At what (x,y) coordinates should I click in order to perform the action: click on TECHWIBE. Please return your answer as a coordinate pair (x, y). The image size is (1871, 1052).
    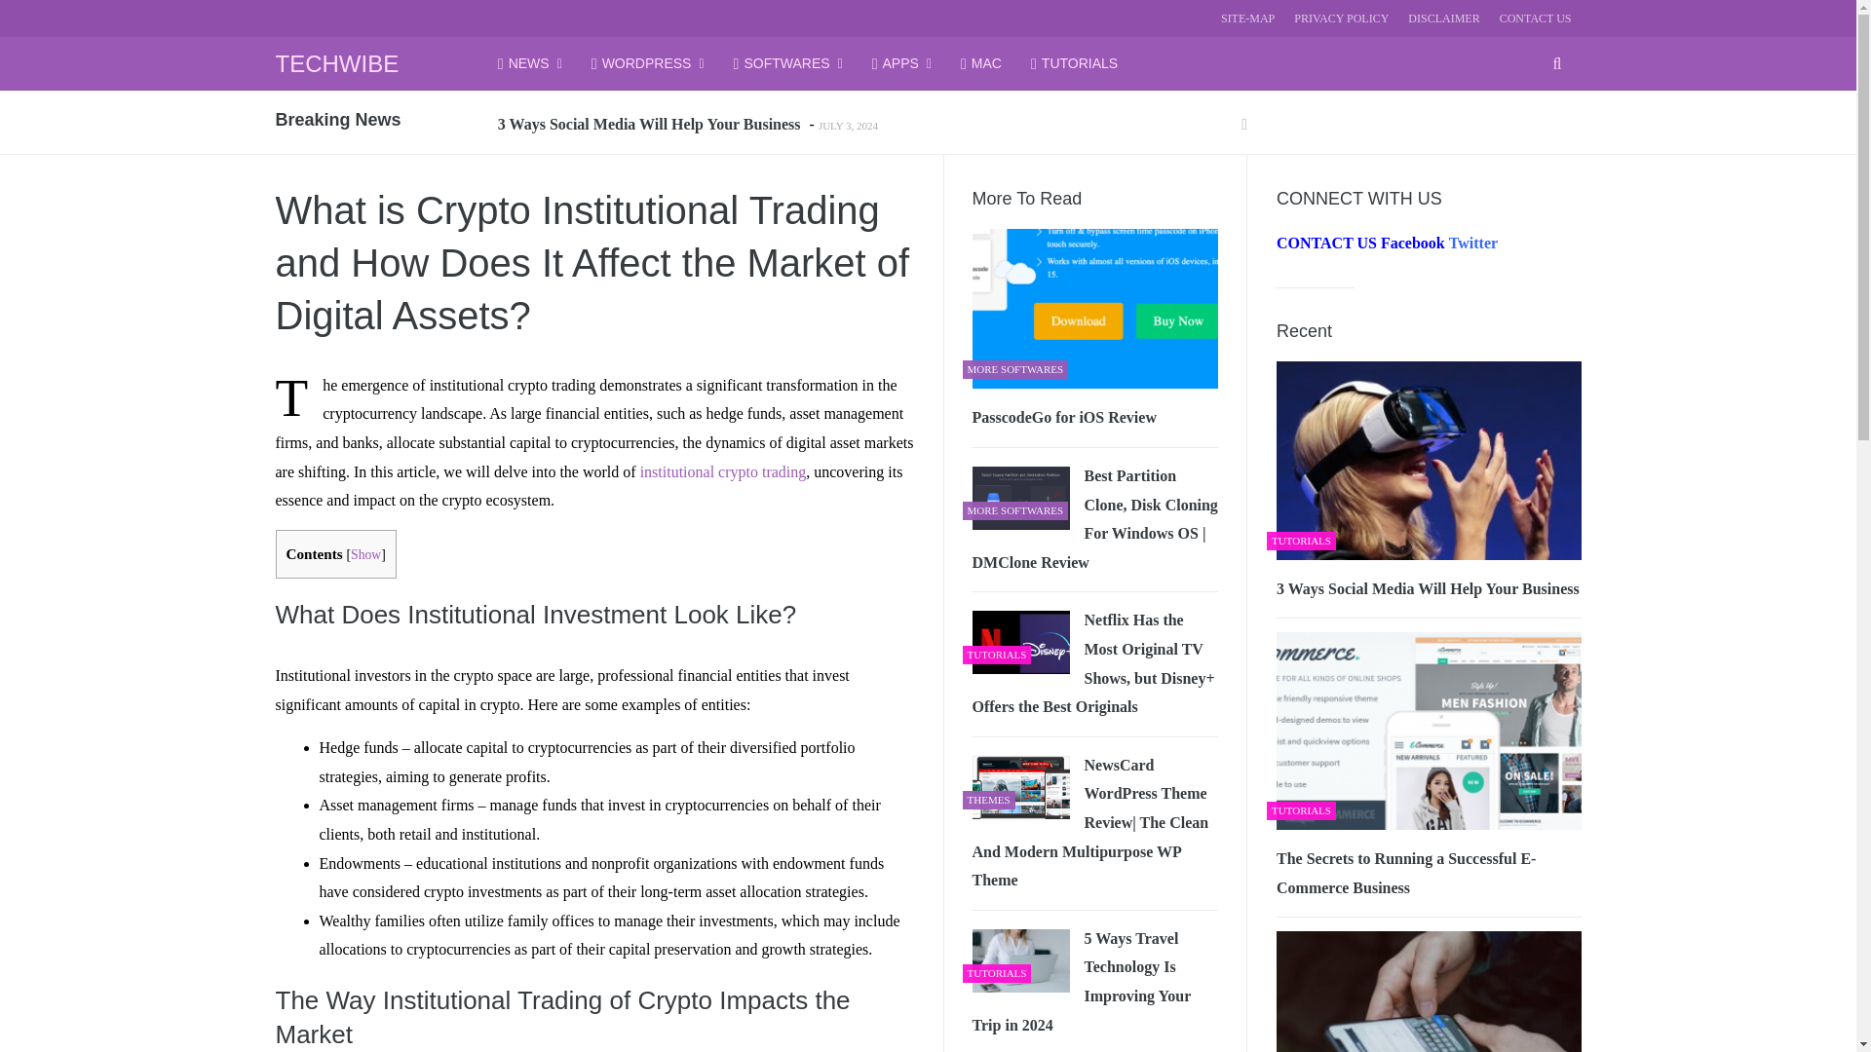
    Looking at the image, I should click on (336, 62).